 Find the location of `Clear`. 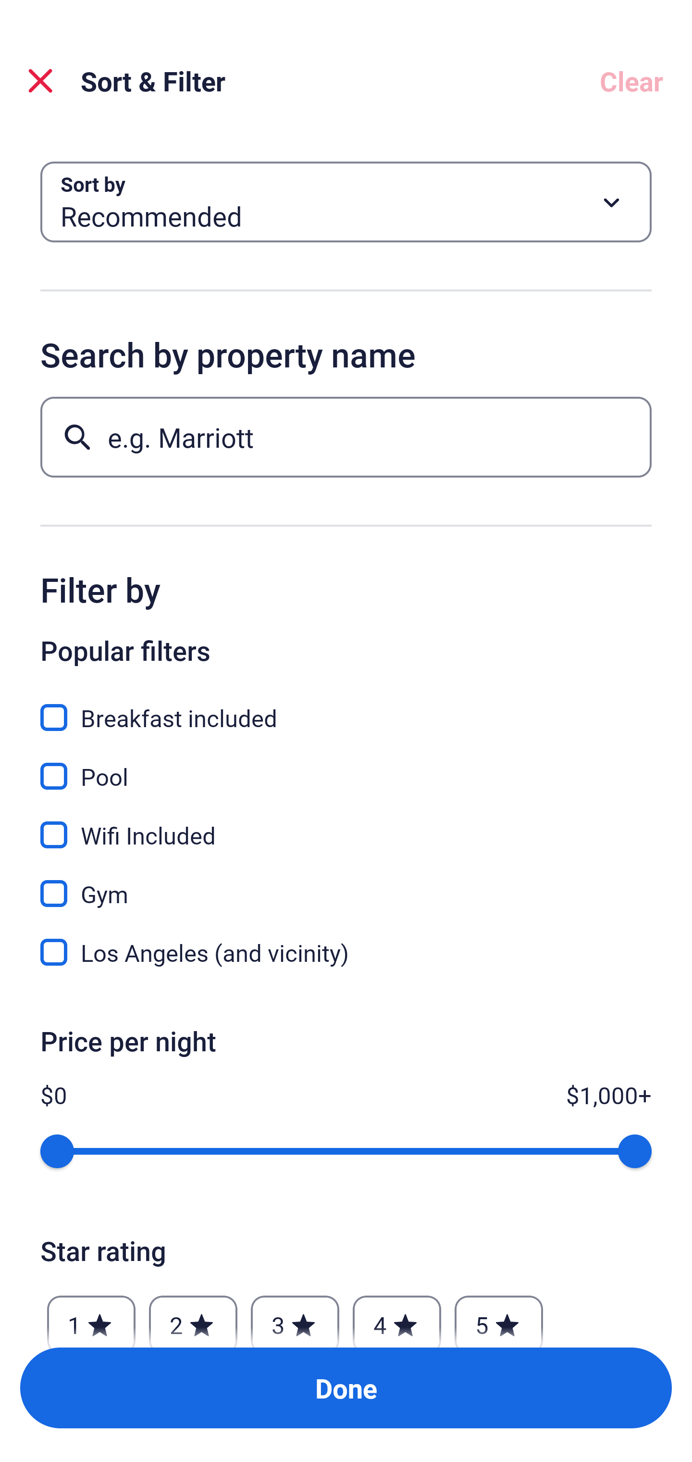

Clear is located at coordinates (631, 81).